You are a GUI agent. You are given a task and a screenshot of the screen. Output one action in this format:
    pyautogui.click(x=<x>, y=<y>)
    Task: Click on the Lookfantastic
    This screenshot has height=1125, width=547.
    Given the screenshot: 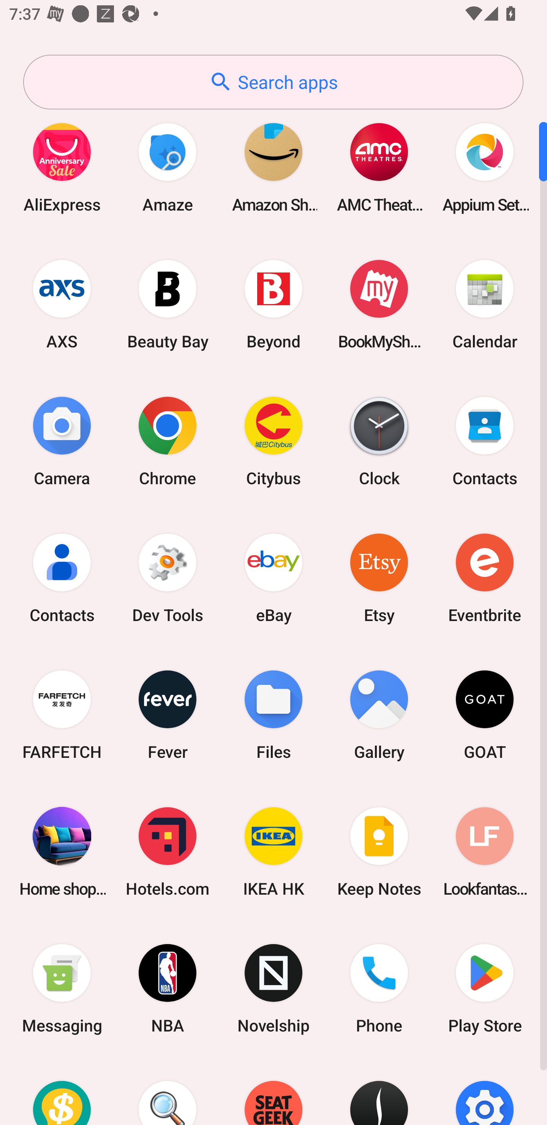 What is the action you would take?
    pyautogui.click(x=485, y=851)
    